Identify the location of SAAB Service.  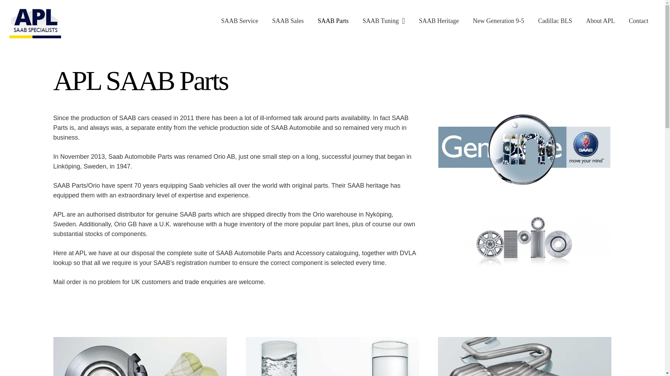
(240, 21).